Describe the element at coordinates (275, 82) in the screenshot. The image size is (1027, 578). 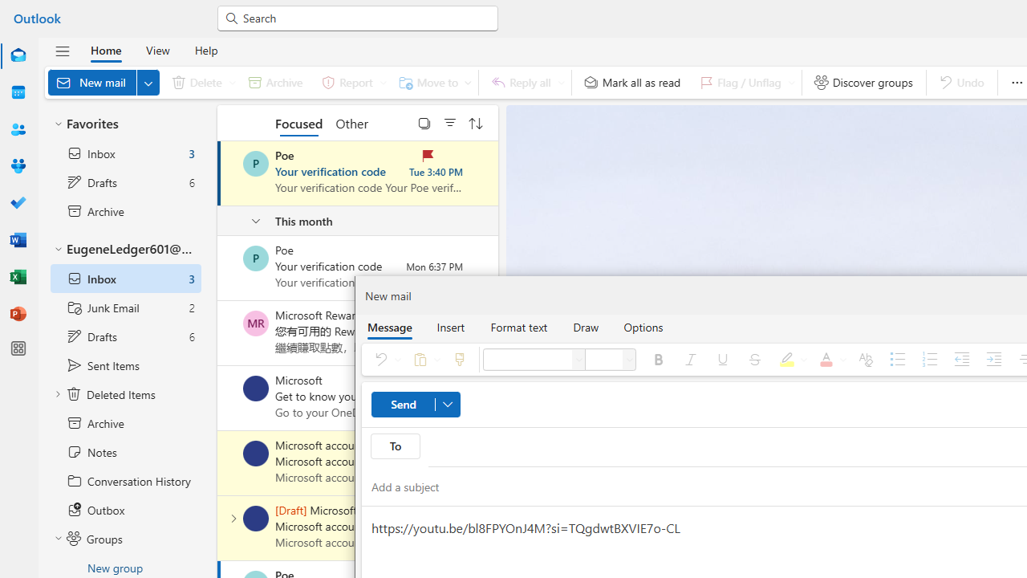
I see `Archive` at that location.